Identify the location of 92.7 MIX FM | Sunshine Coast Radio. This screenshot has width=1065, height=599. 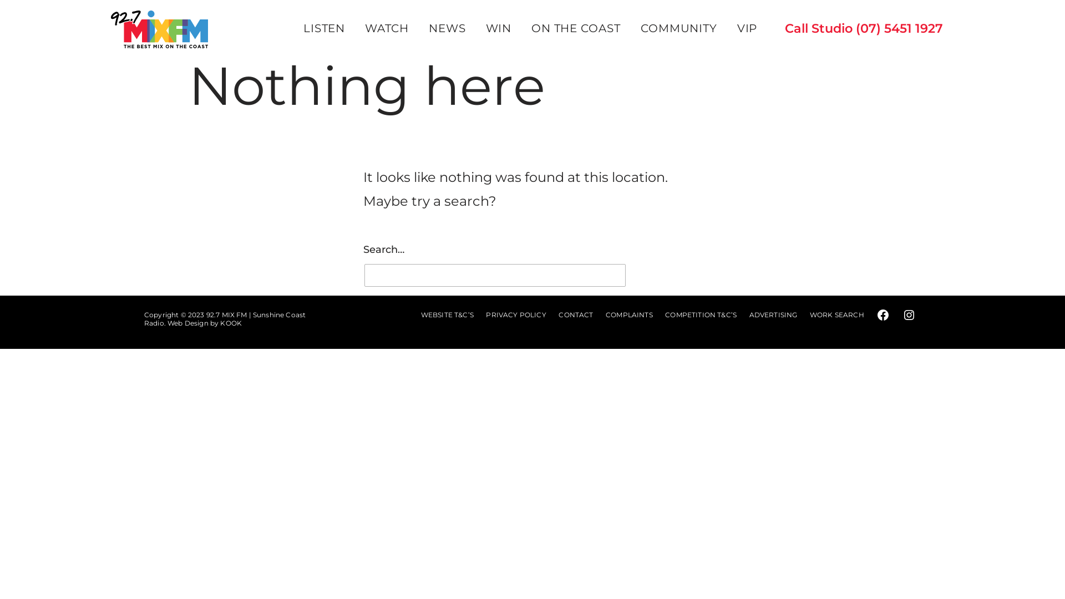
(225, 319).